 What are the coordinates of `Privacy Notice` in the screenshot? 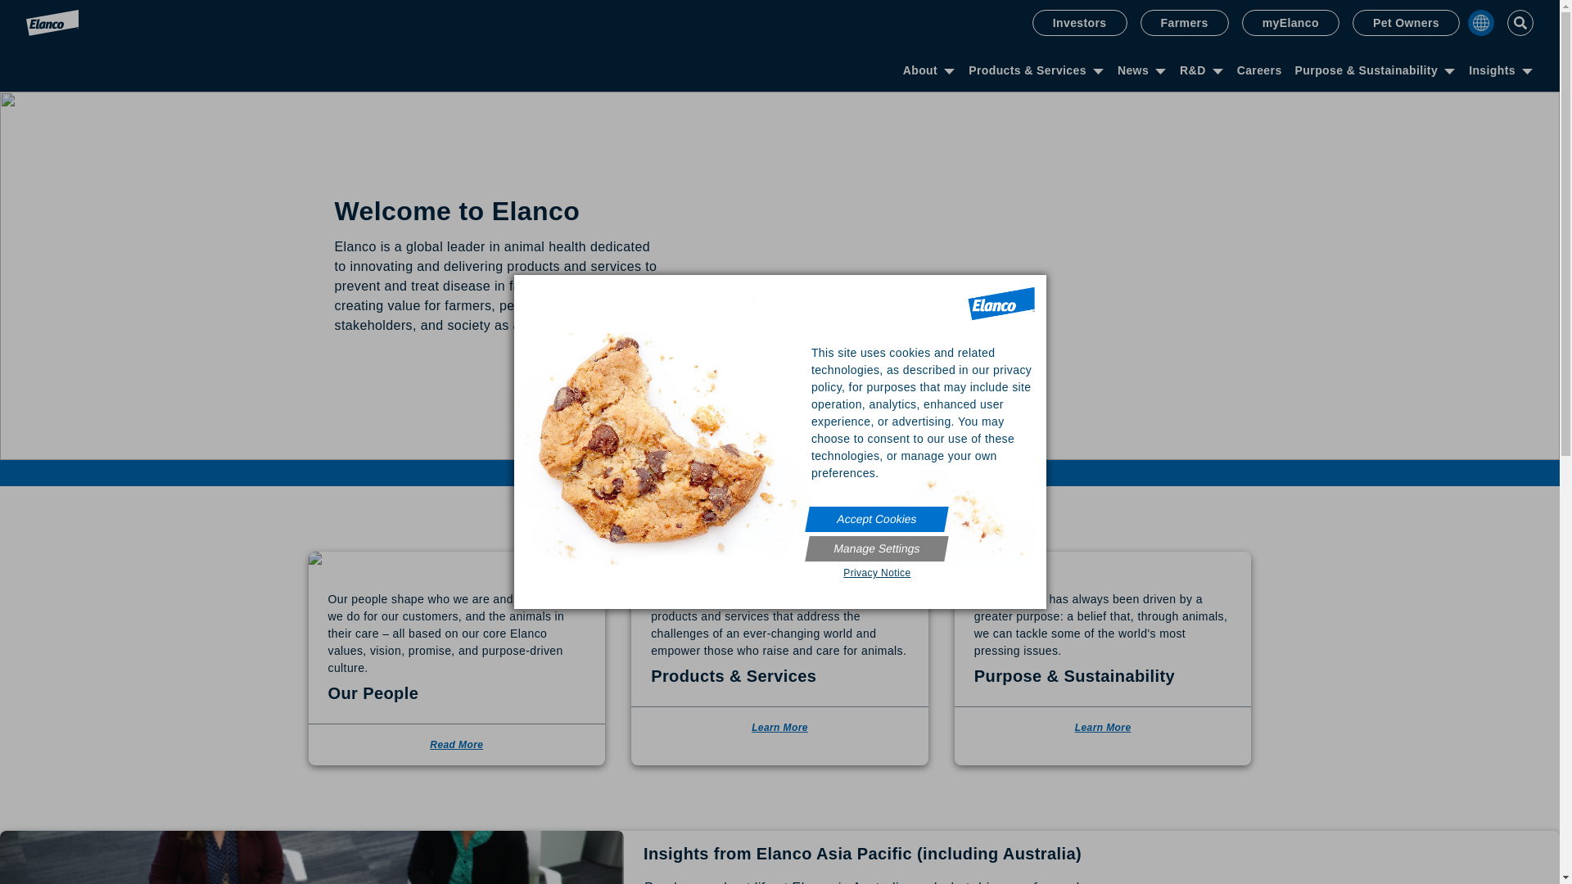 It's located at (878, 573).